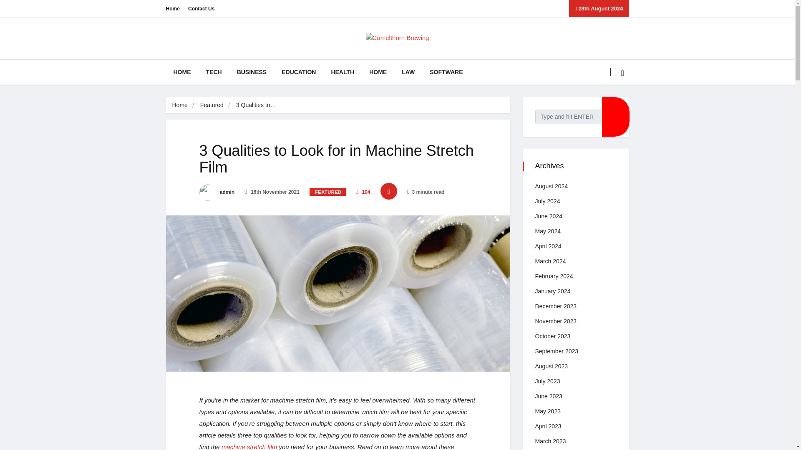 This screenshot has width=801, height=450. What do you see at coordinates (548, 216) in the screenshot?
I see `June 2024` at bounding box center [548, 216].